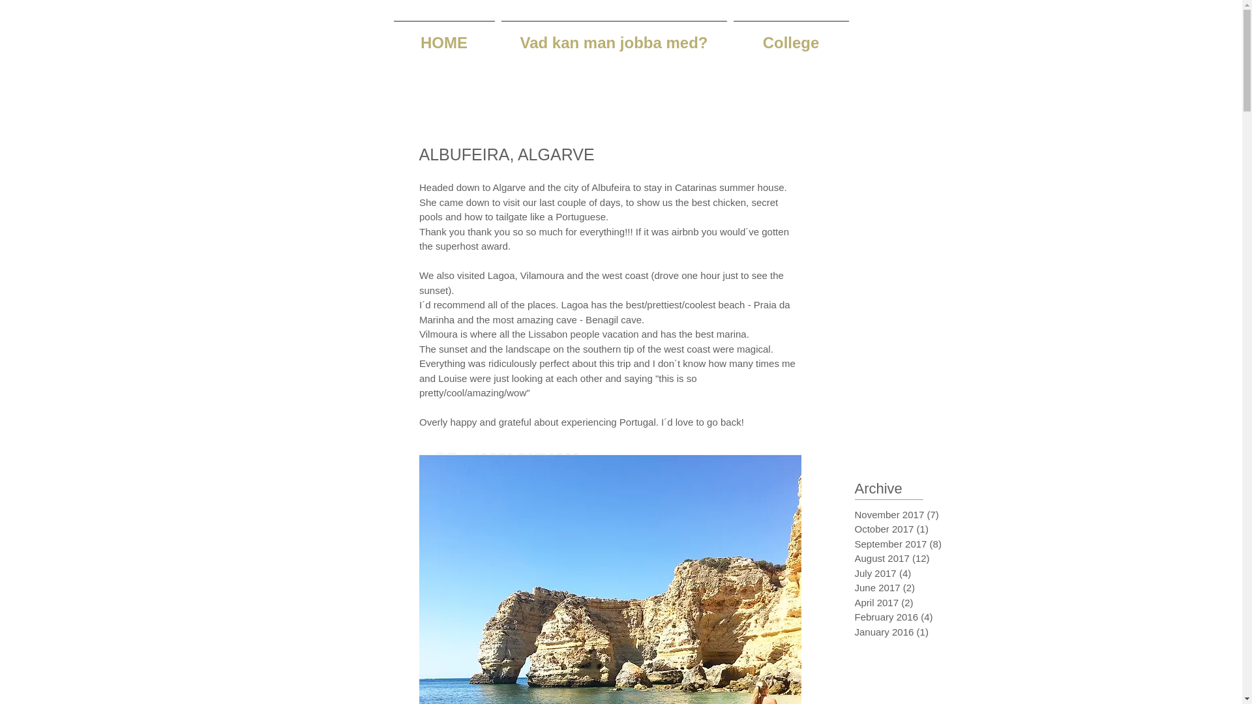 Image resolution: width=1252 pixels, height=704 pixels. Describe the element at coordinates (614, 37) in the screenshot. I see `Vad kan man jobba med?` at that location.